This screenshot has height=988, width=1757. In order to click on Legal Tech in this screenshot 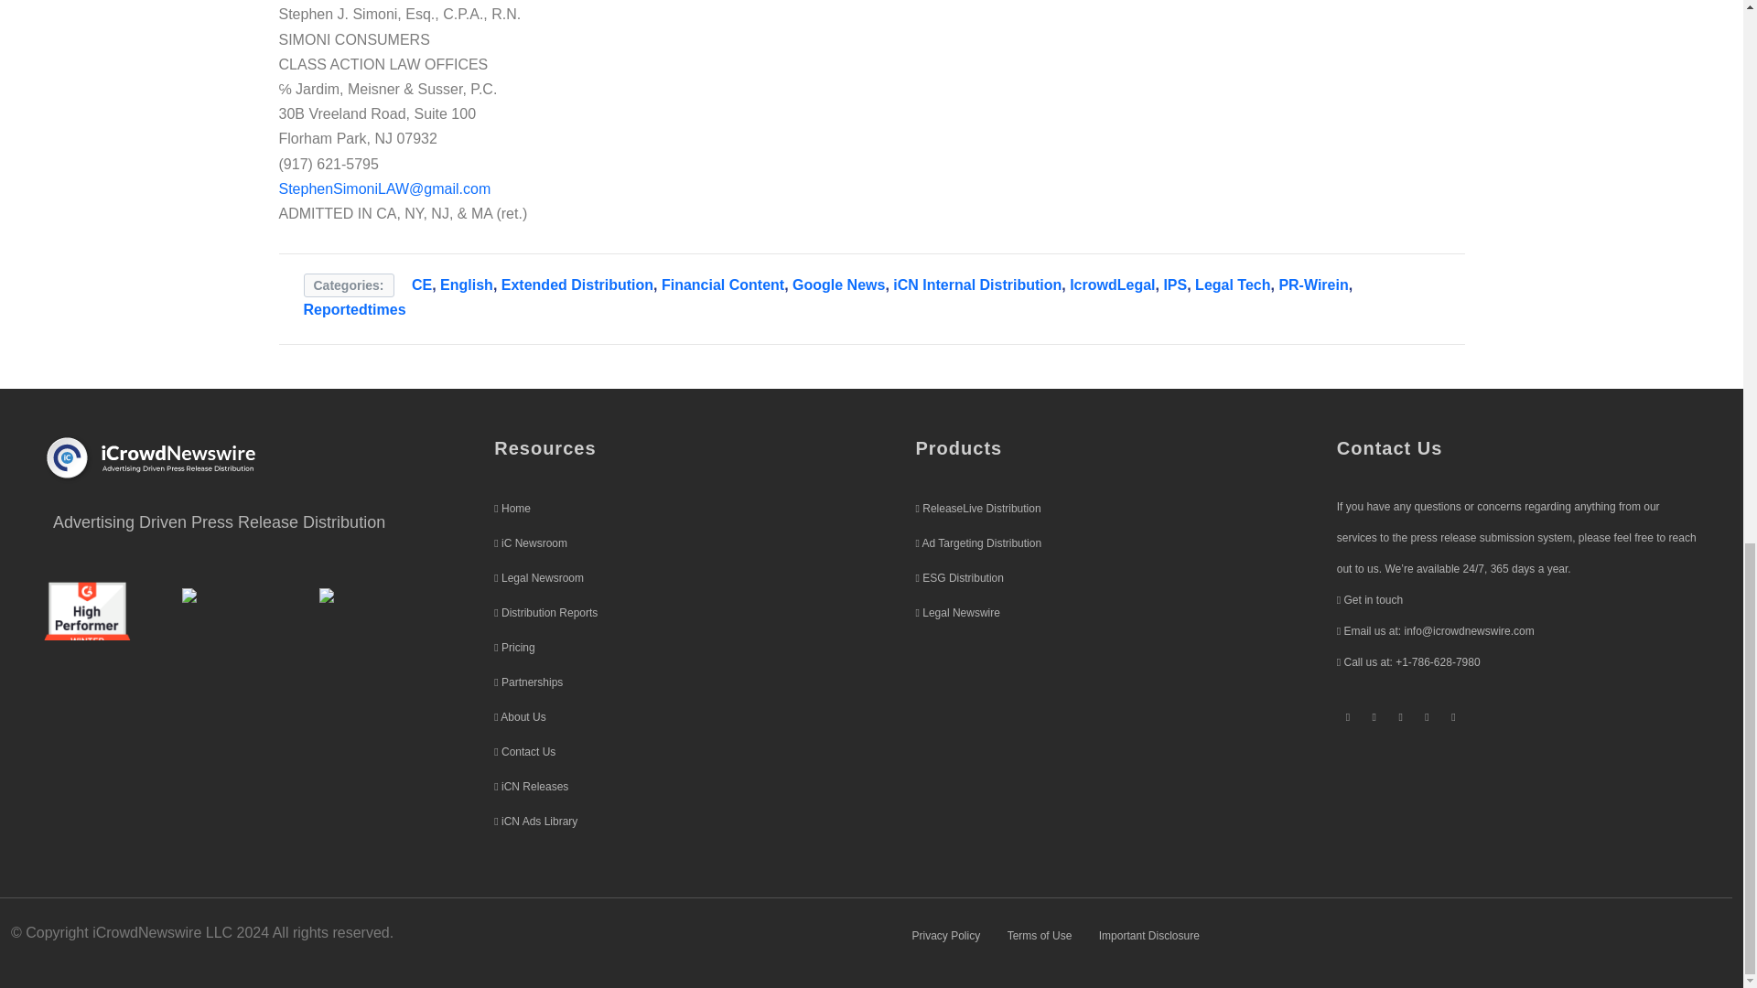, I will do `click(1232, 285)`.